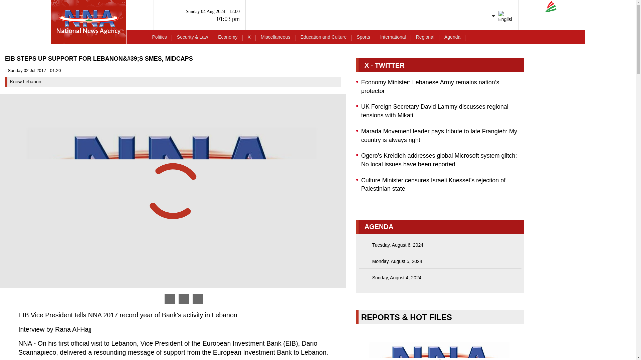  What do you see at coordinates (227, 37) in the screenshot?
I see `Economy` at bounding box center [227, 37].